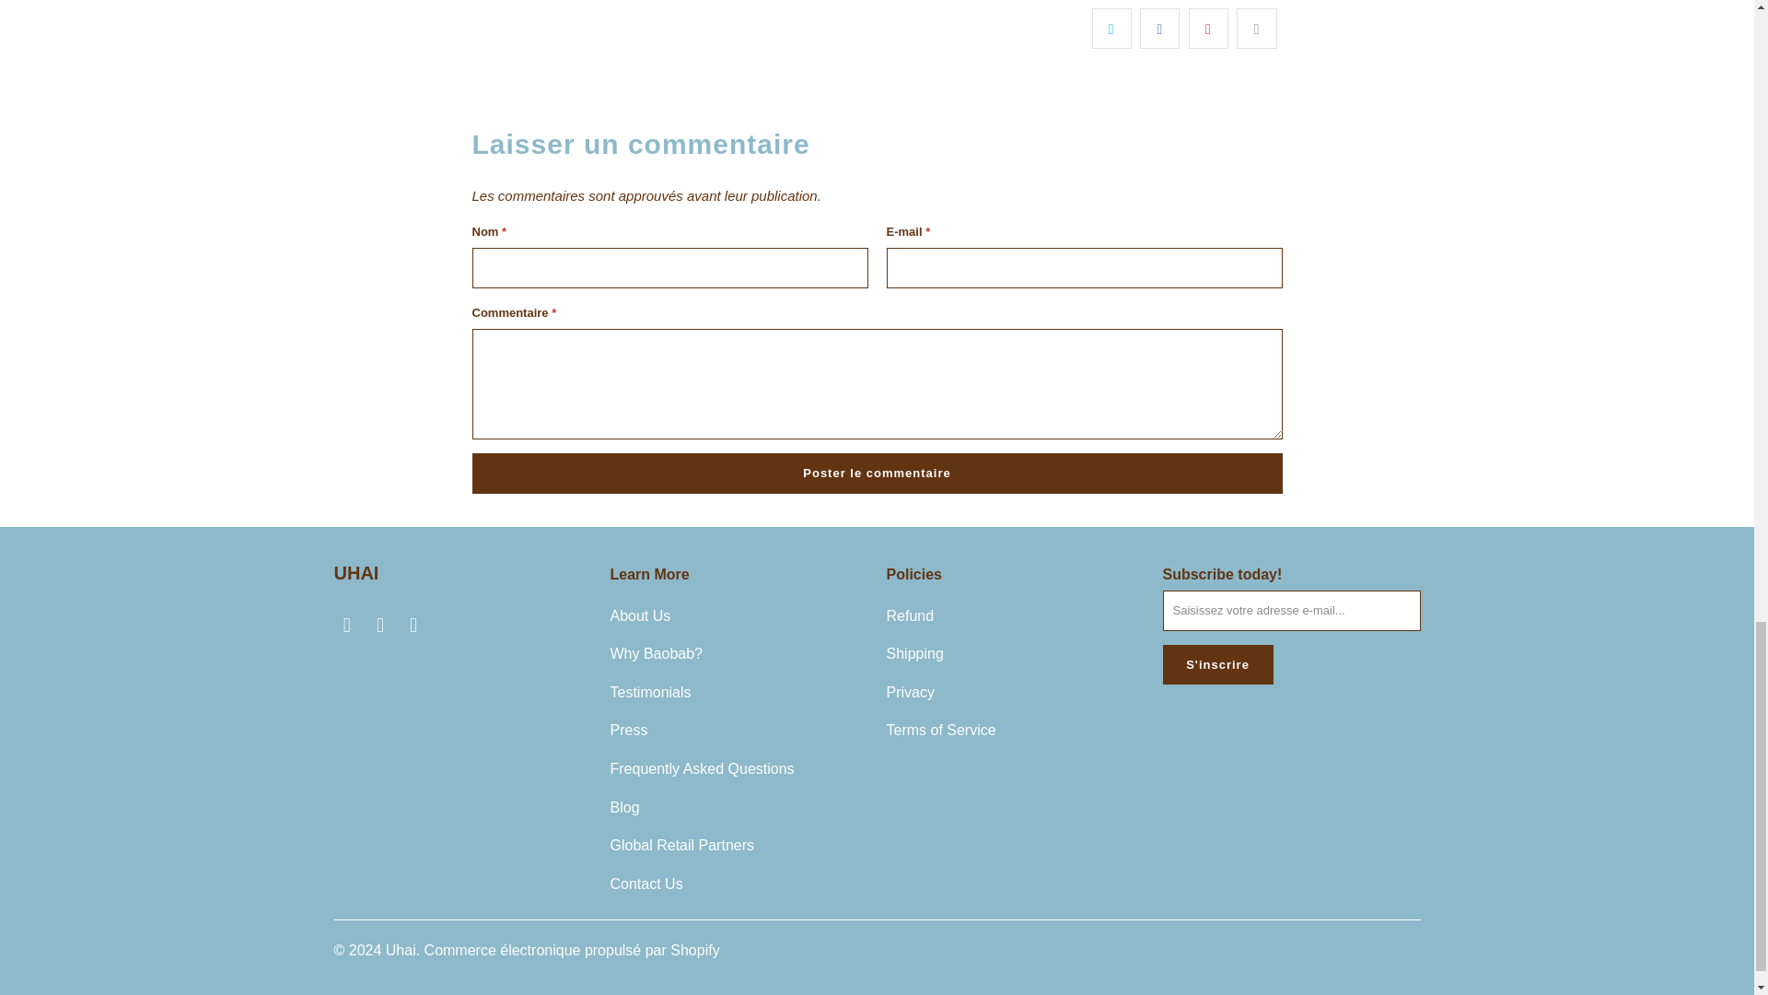  I want to click on Partagez ceci sur Twitter, so click(1111, 28).